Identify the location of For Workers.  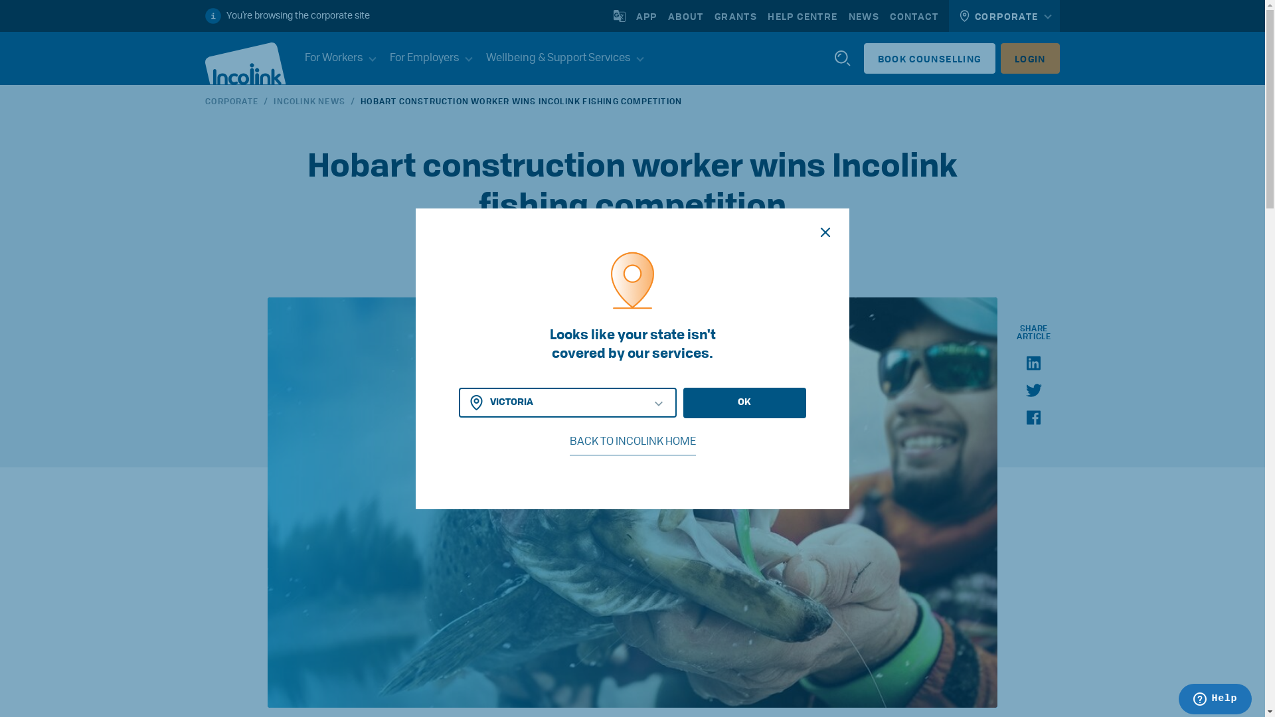
(334, 58).